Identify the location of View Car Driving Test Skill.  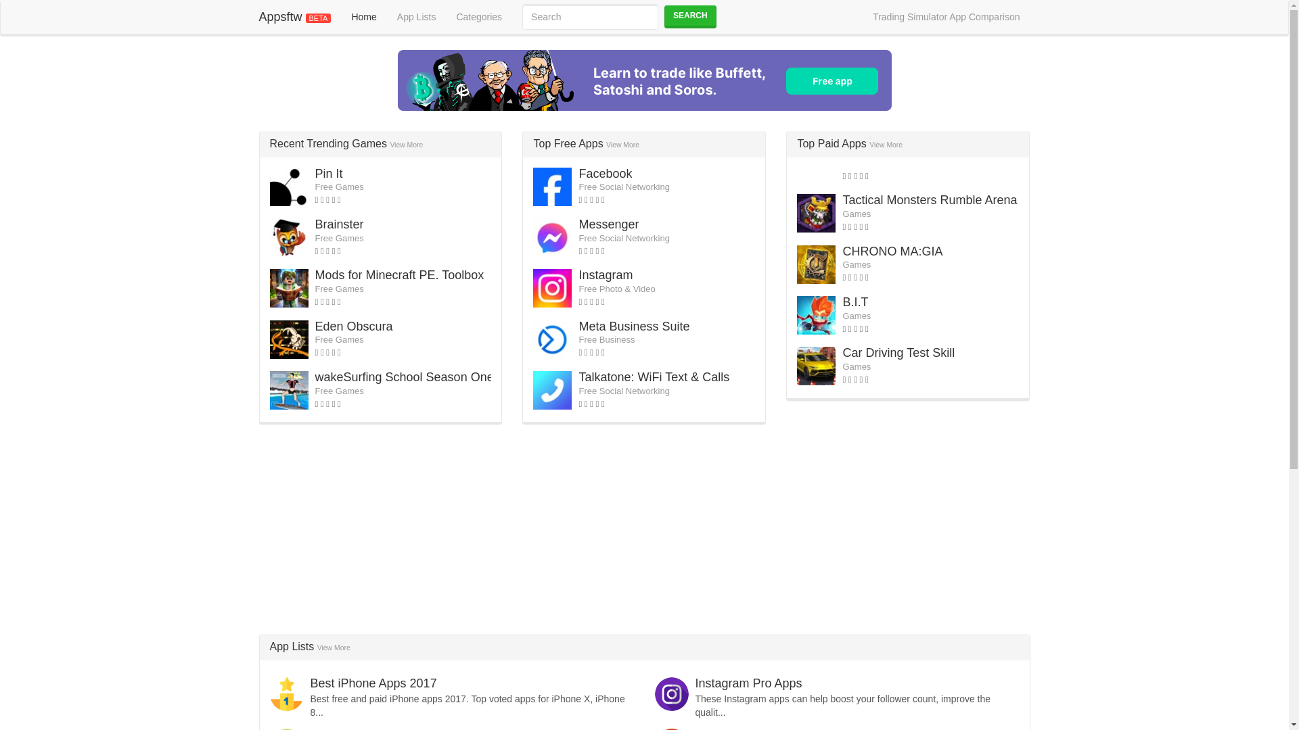
(898, 353).